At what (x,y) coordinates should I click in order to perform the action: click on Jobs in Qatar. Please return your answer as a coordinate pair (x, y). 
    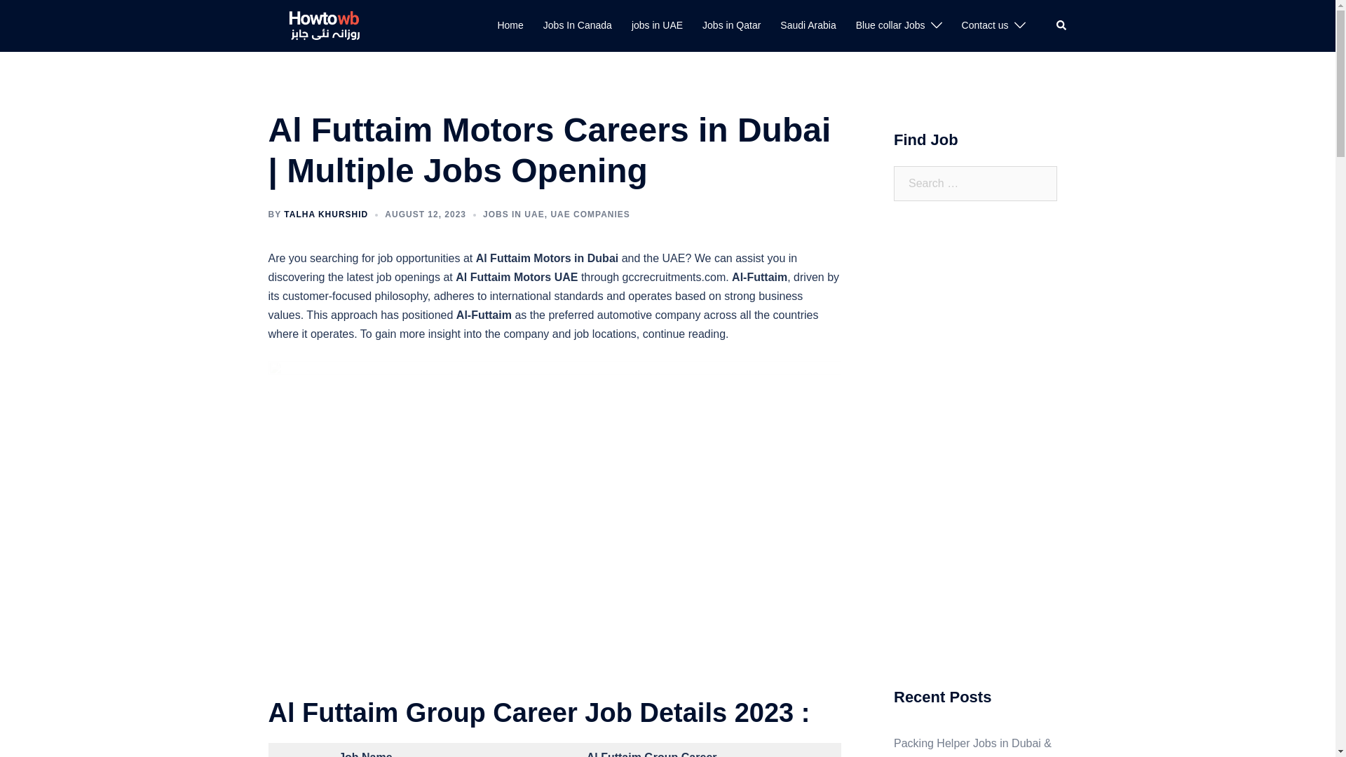
    Looking at the image, I should click on (731, 25).